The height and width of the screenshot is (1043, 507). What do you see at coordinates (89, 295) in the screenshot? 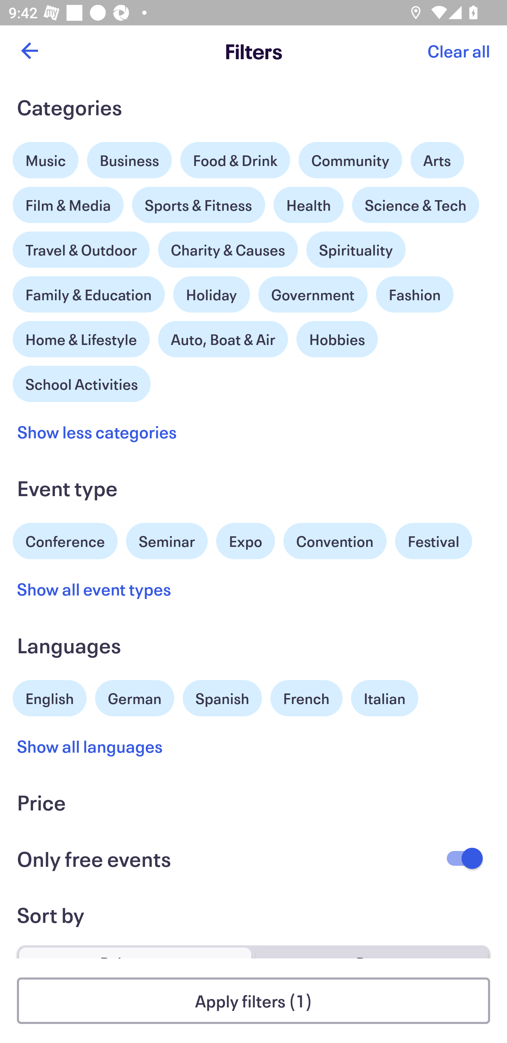
I see `Family & Education` at bounding box center [89, 295].